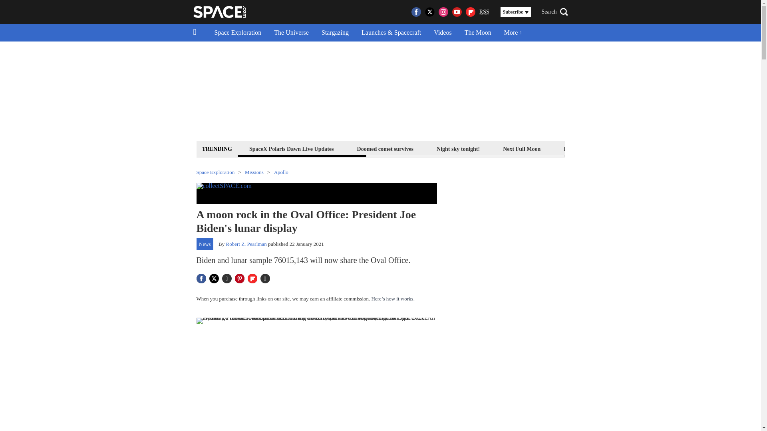 This screenshot has width=767, height=431. Describe the element at coordinates (385, 148) in the screenshot. I see `Doomed comet survives` at that location.